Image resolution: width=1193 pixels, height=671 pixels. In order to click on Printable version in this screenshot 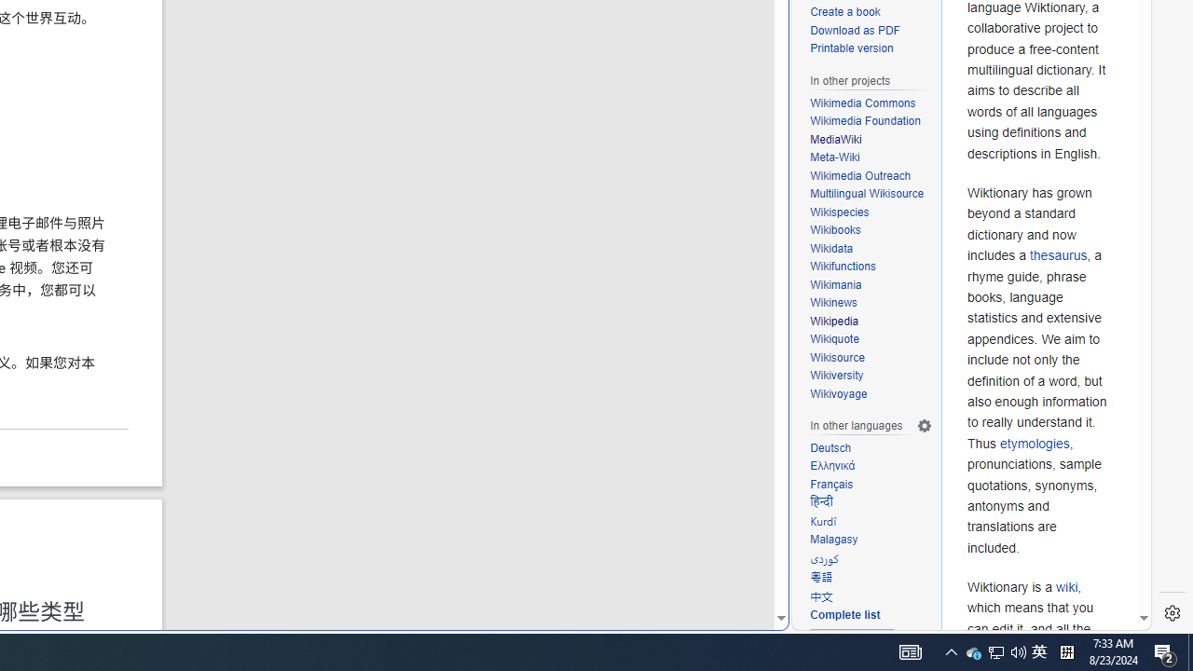, I will do `click(871, 49)`.